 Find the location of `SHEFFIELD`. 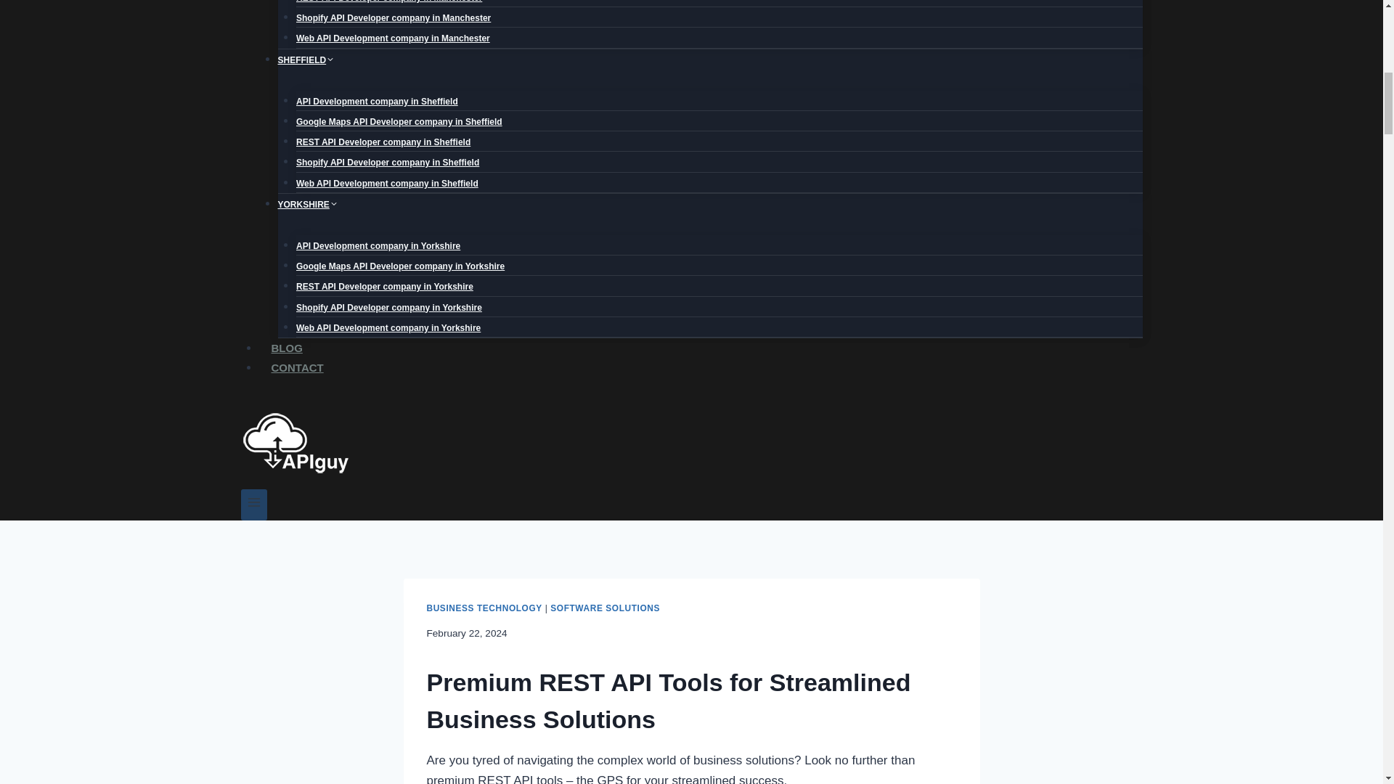

SHEFFIELD is located at coordinates (306, 60).